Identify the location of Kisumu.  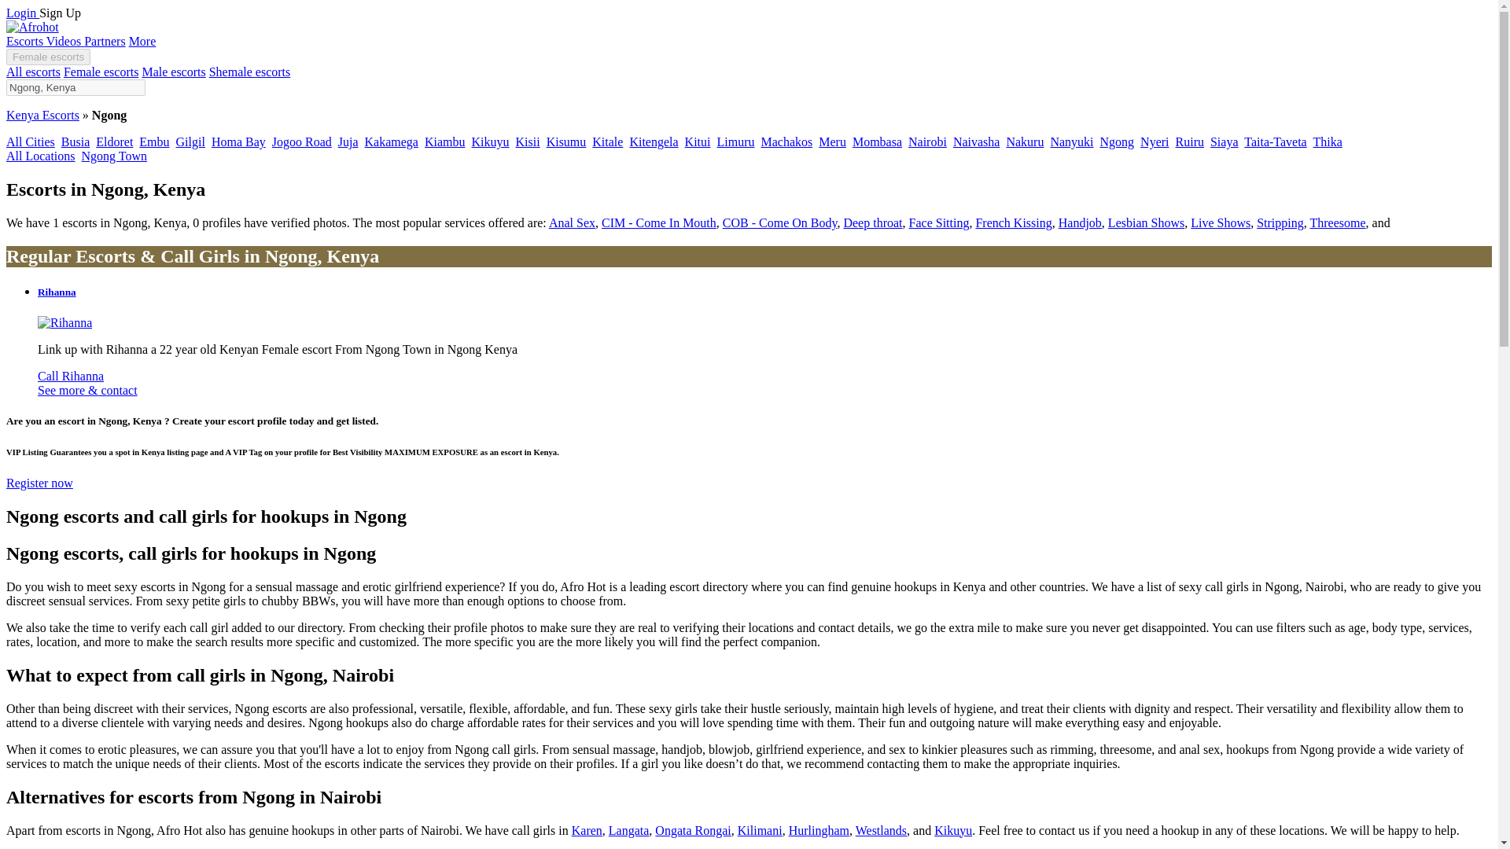
(566, 141).